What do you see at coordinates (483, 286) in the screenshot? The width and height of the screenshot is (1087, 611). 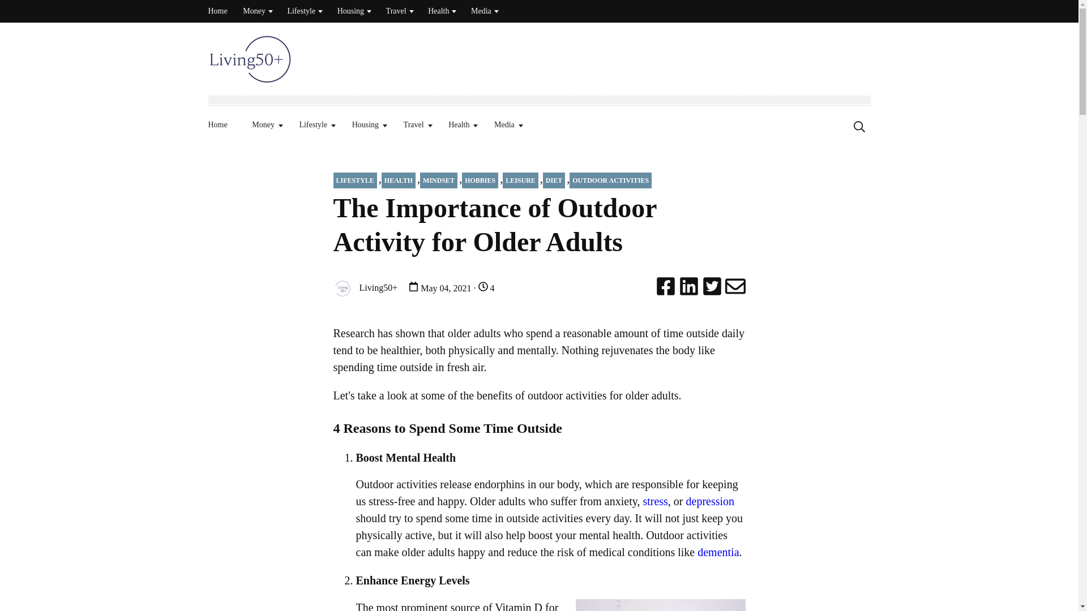 I see `Reading time` at bounding box center [483, 286].